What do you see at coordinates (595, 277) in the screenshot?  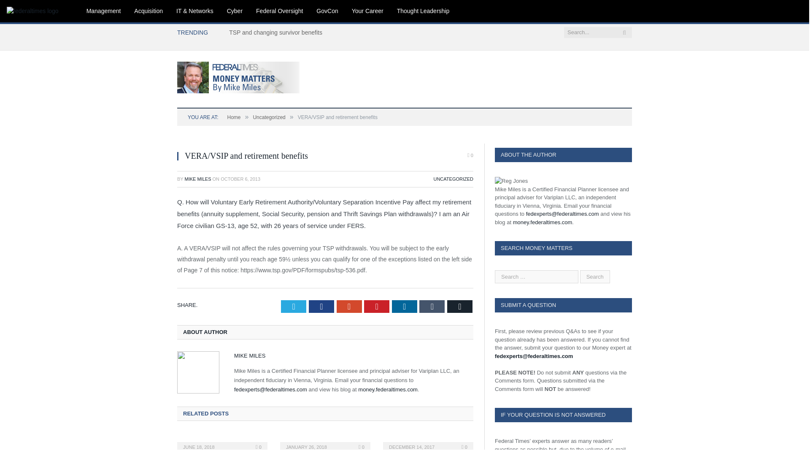 I see `Search` at bounding box center [595, 277].